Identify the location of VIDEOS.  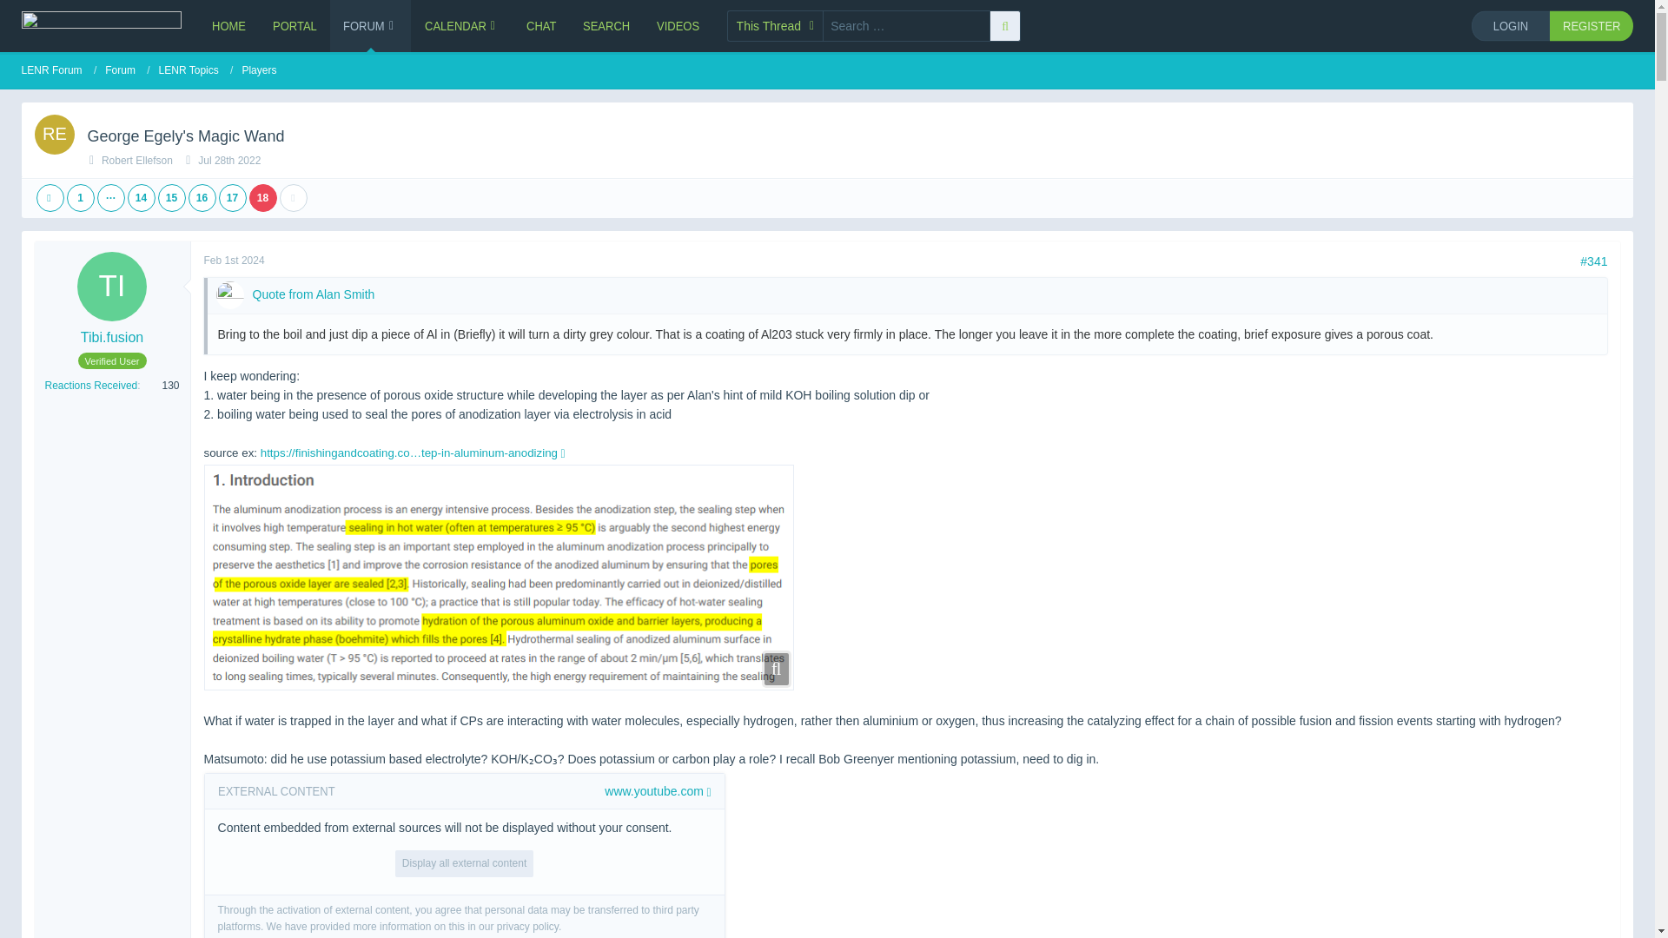
(678, 26).